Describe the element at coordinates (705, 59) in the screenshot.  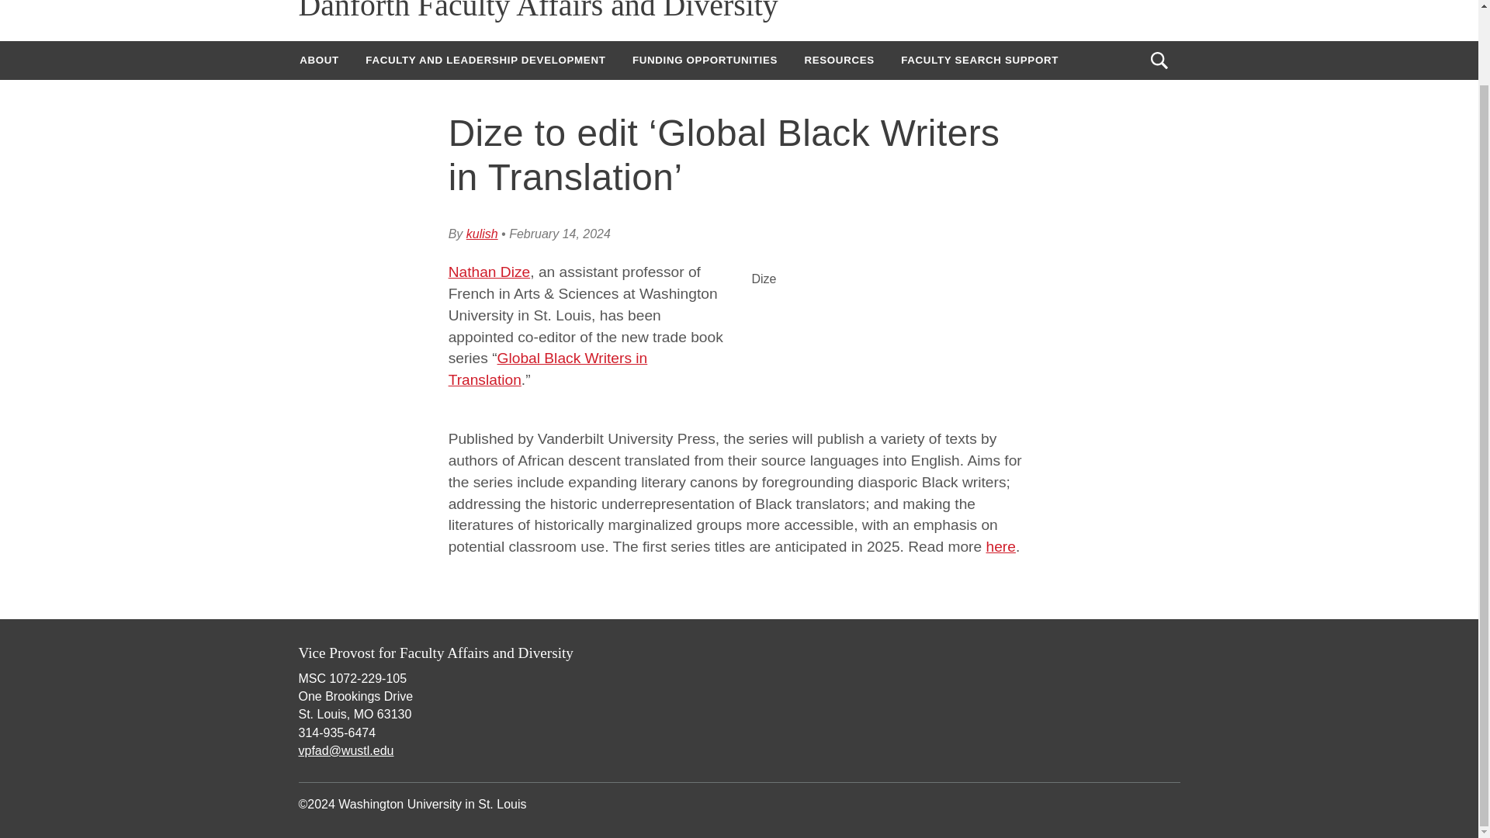
I see `FUNDING OPPORTUNITIES` at that location.